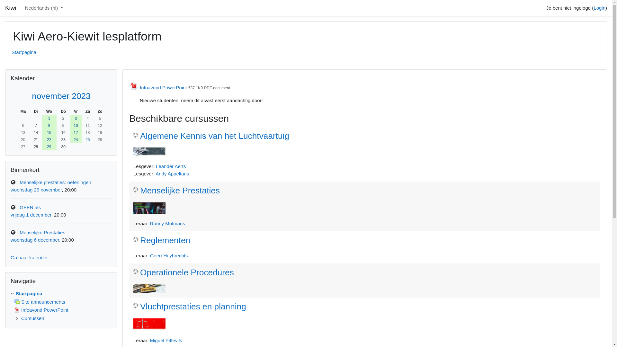  Describe the element at coordinates (31, 215) in the screenshot. I see `vrijdag 1 december` at that location.